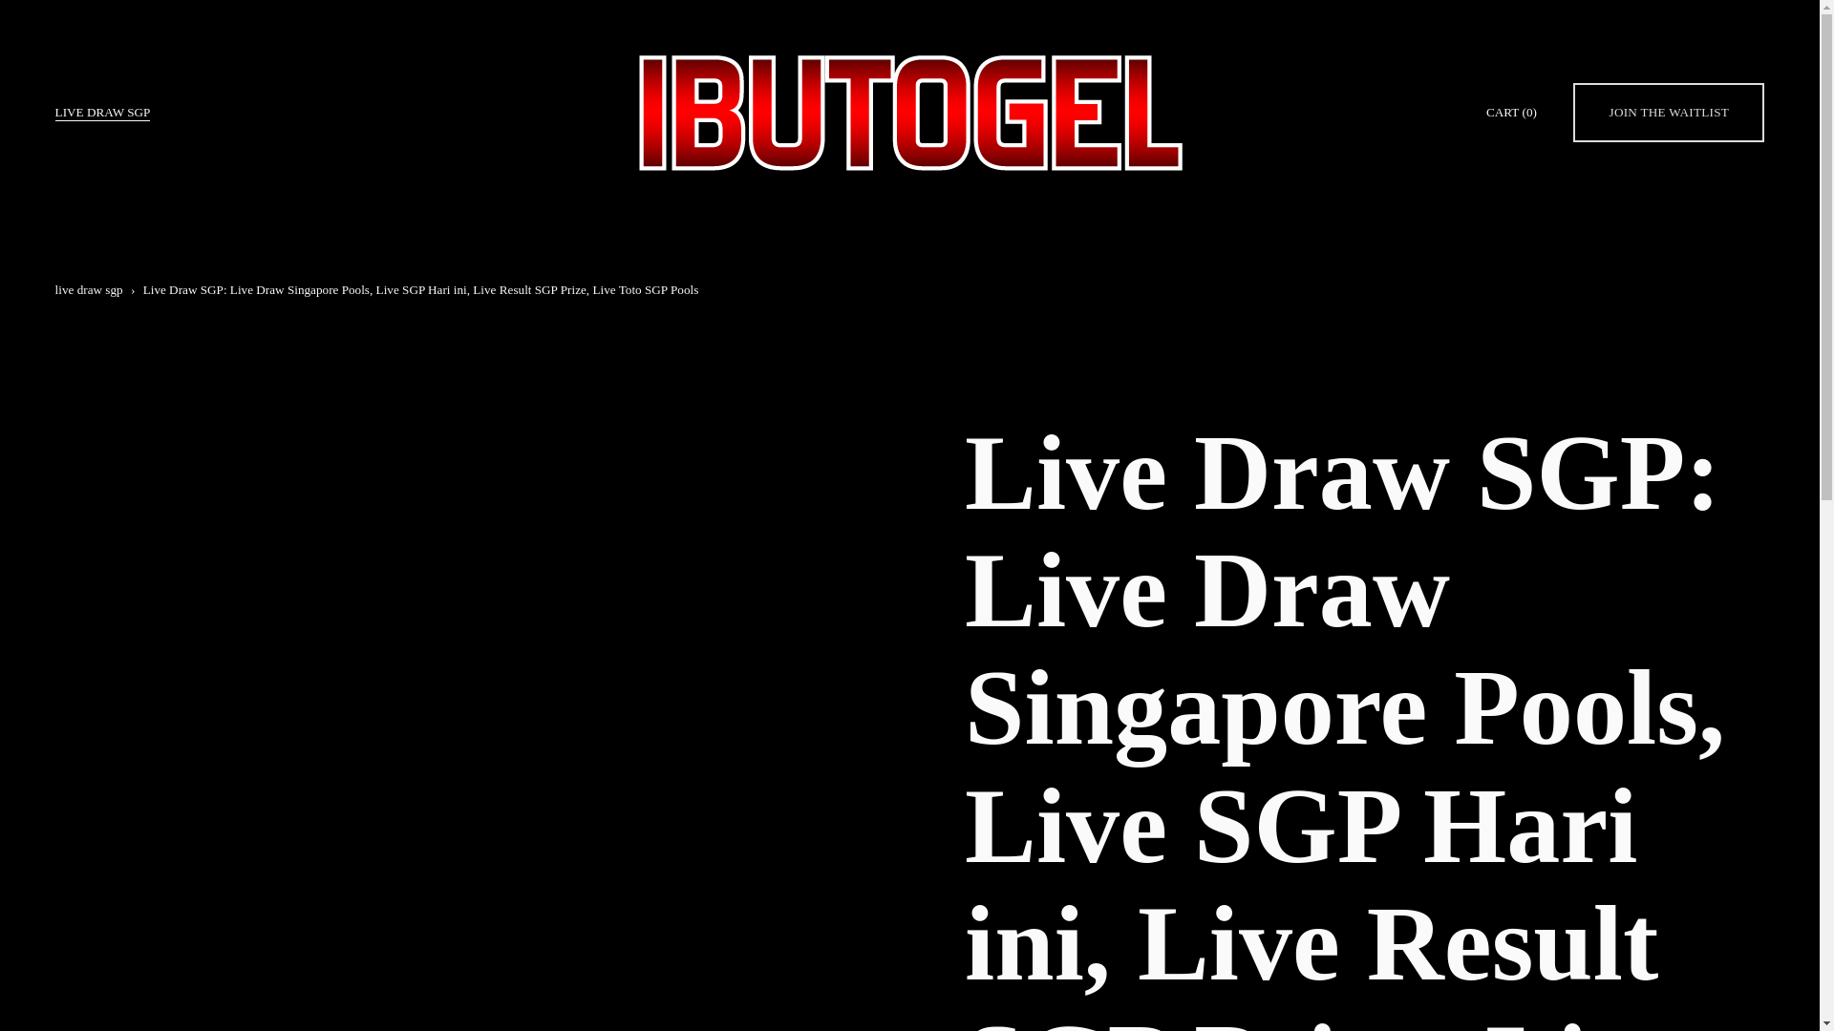 Image resolution: width=1834 pixels, height=1031 pixels. I want to click on JOIN THE WAITLIST, so click(1669, 113).